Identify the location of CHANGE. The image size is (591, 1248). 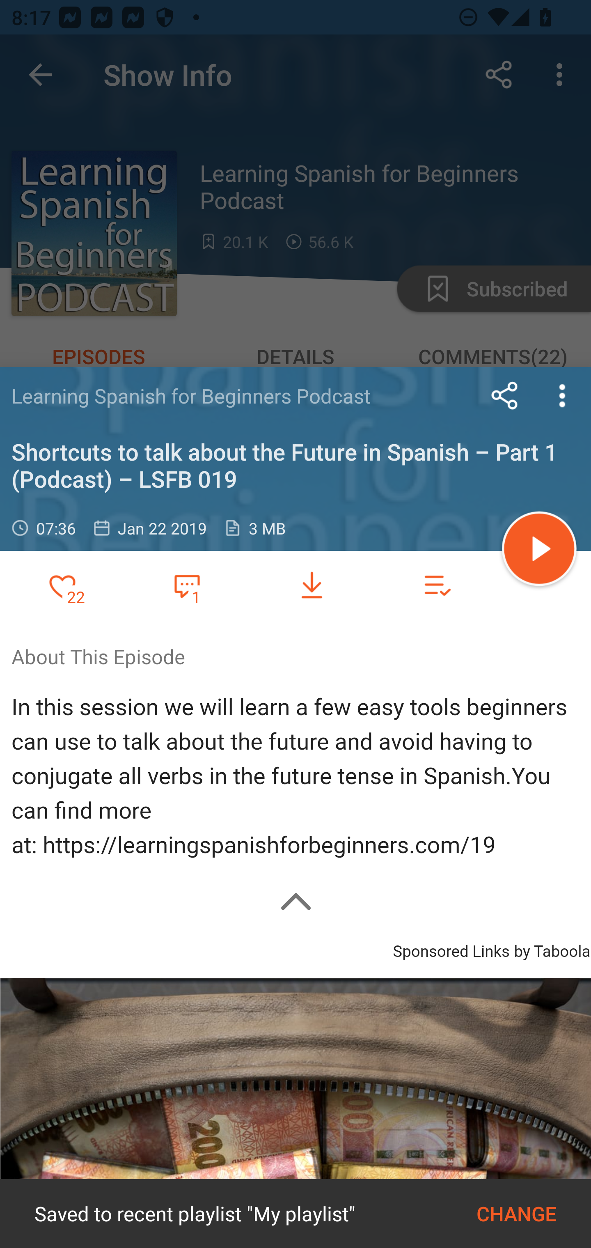
(516, 1214).